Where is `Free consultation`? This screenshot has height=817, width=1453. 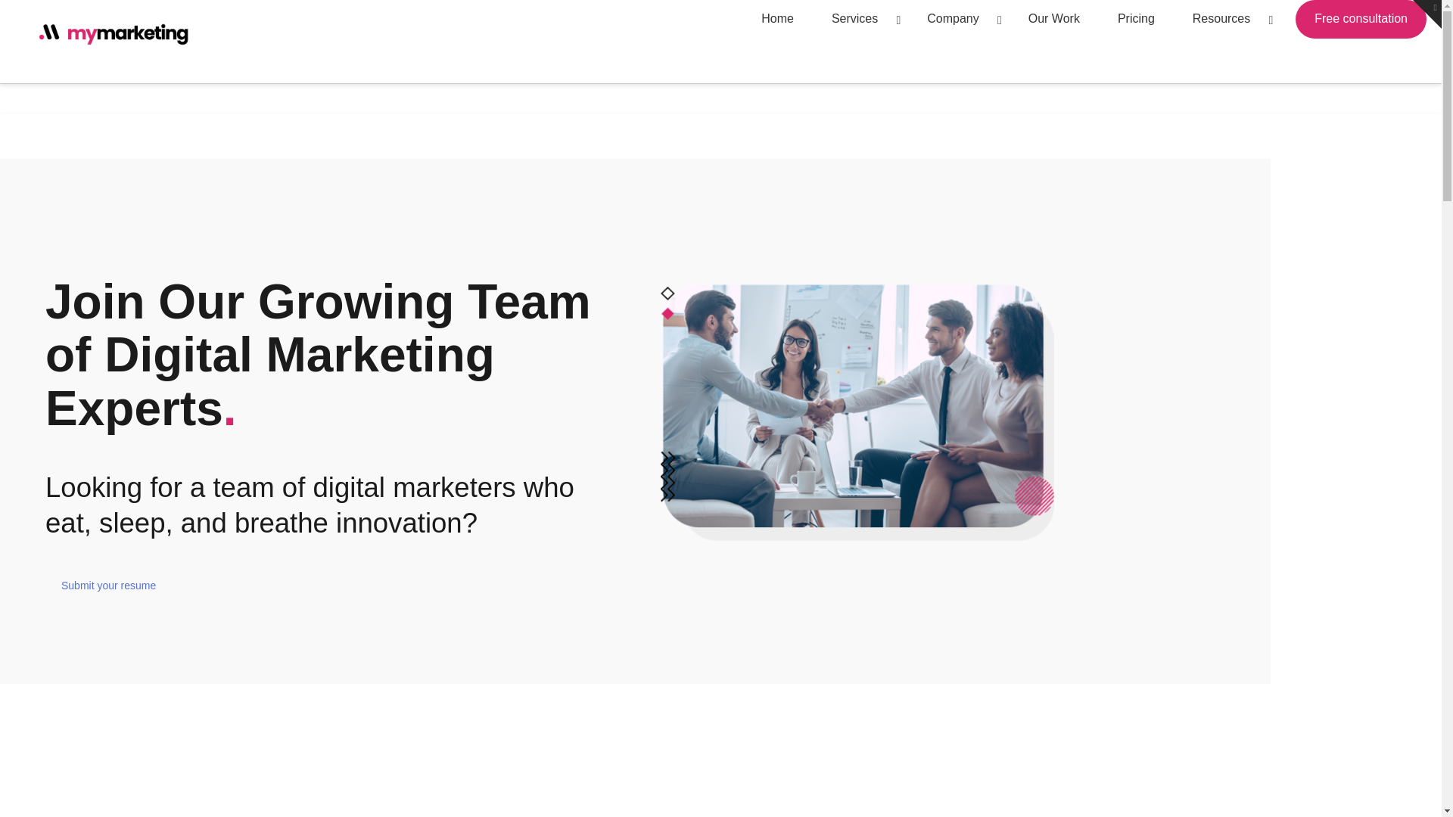 Free consultation is located at coordinates (1361, 19).